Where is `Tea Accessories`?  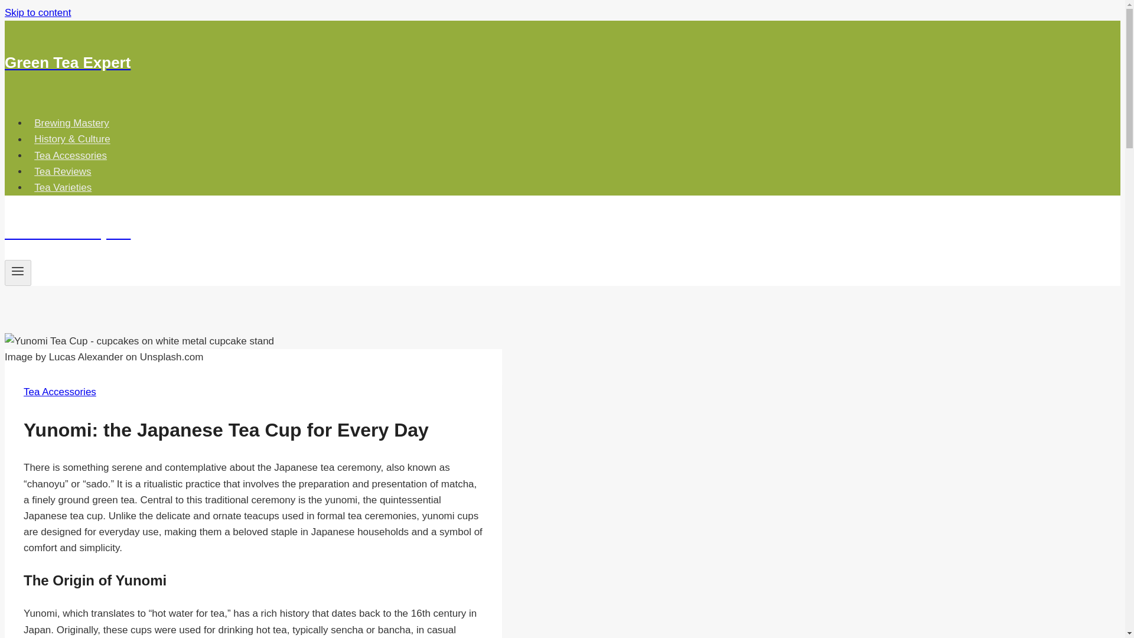
Tea Accessories is located at coordinates (60, 392).